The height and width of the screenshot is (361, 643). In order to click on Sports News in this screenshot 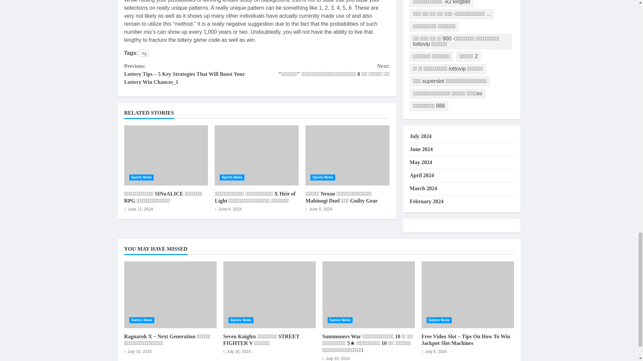, I will do `click(323, 177)`.